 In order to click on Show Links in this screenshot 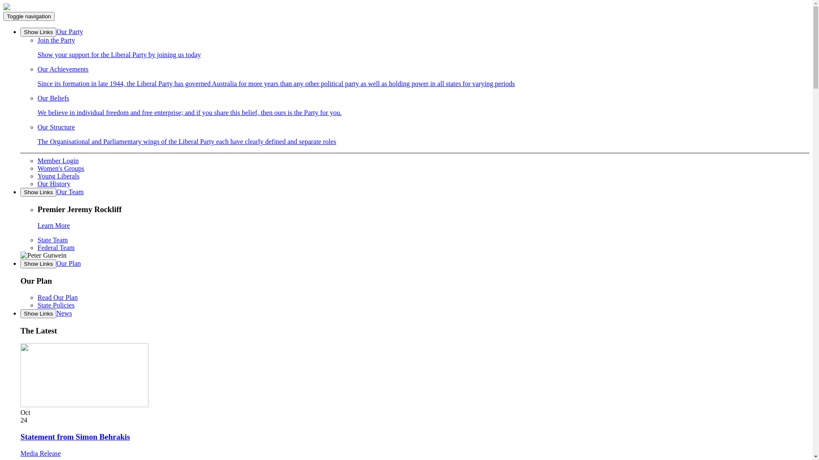, I will do `click(38, 193)`.